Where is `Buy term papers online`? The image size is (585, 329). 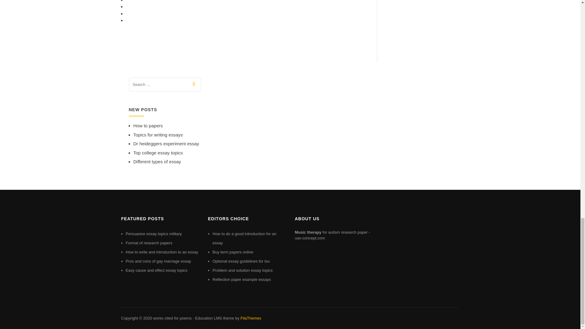
Buy term papers online is located at coordinates (233, 252).